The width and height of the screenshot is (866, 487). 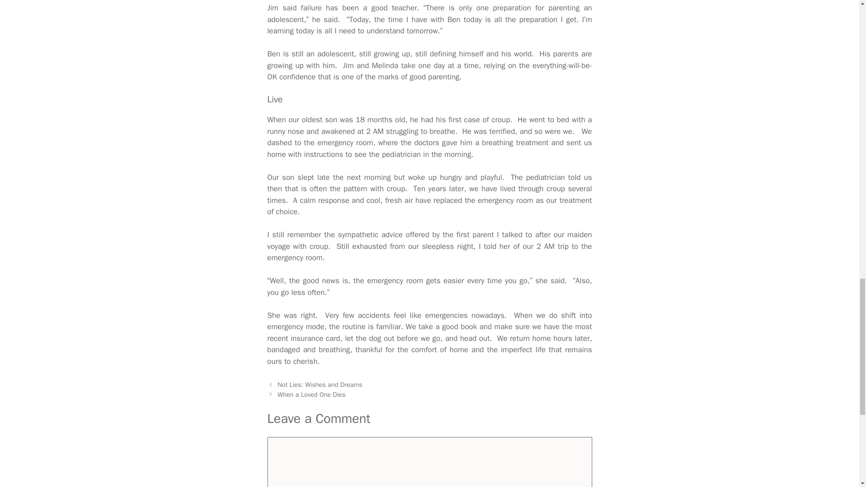 What do you see at coordinates (312, 395) in the screenshot?
I see `Next` at bounding box center [312, 395].